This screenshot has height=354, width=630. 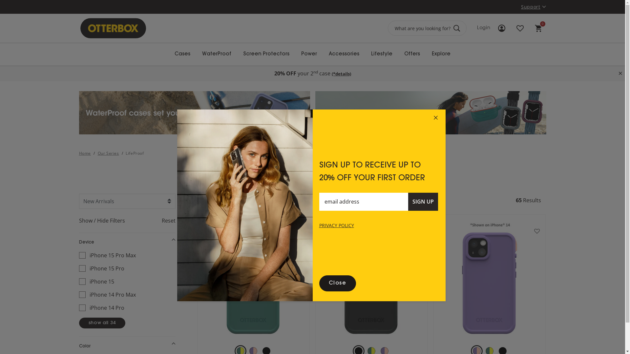 What do you see at coordinates (337, 283) in the screenshot?
I see `Close` at bounding box center [337, 283].